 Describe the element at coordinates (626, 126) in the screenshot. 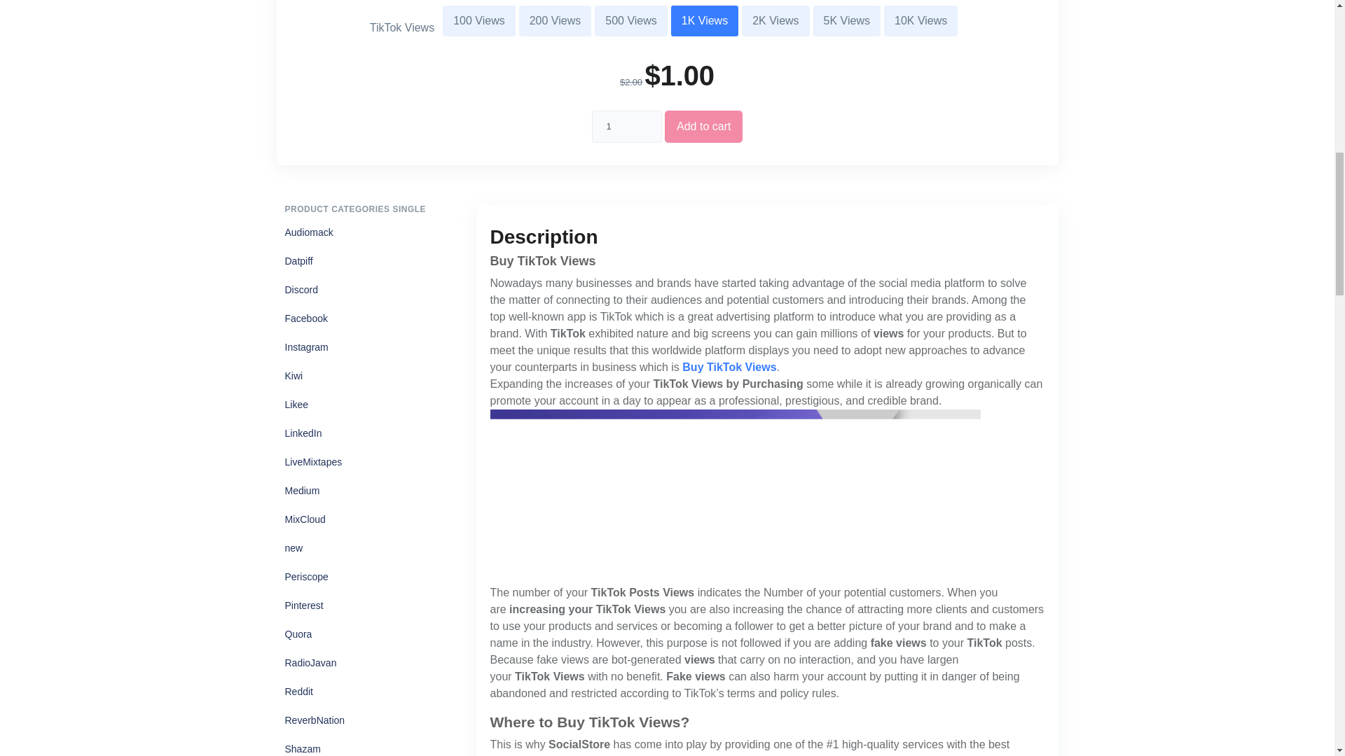

I see `Qty` at that location.